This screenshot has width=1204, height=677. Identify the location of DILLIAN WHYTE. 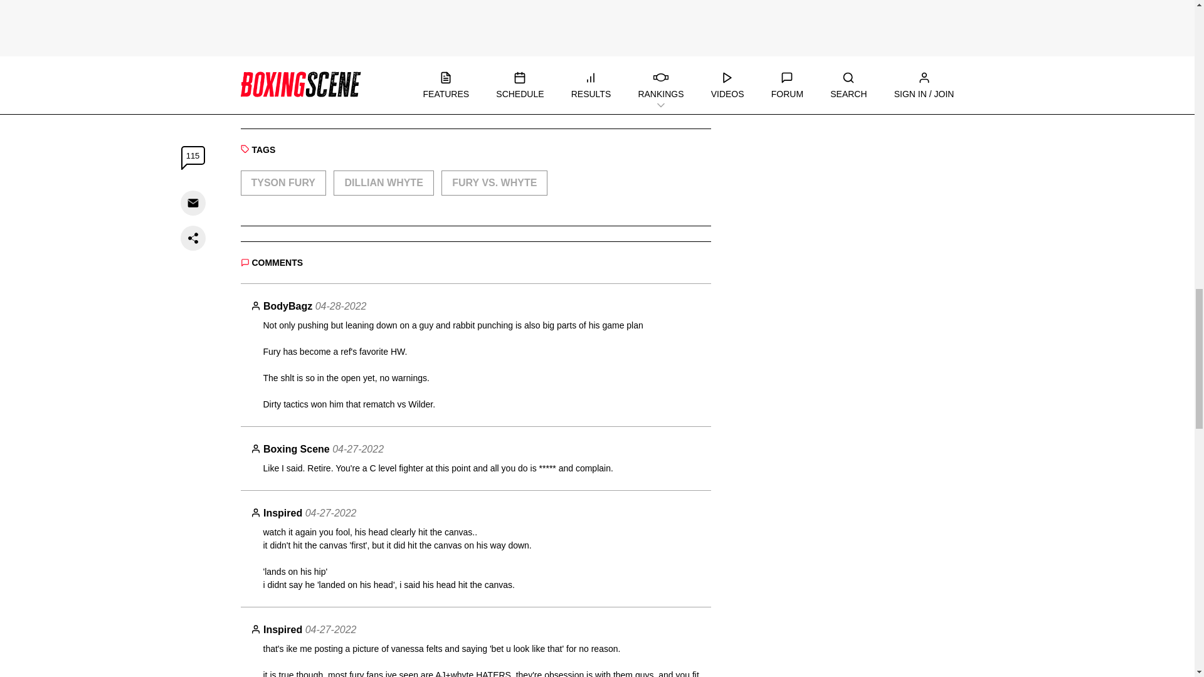
(383, 183).